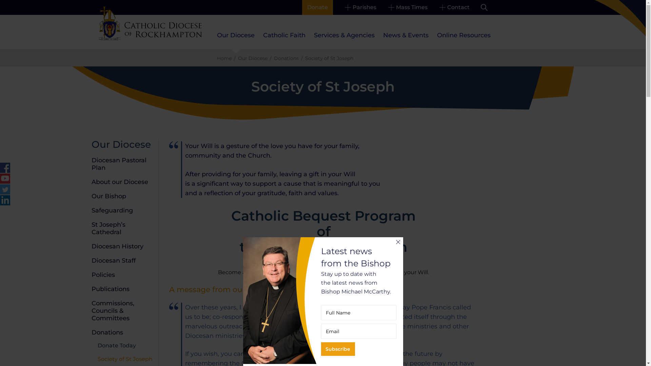 The height and width of the screenshot is (366, 651). I want to click on Donations, so click(286, 58).